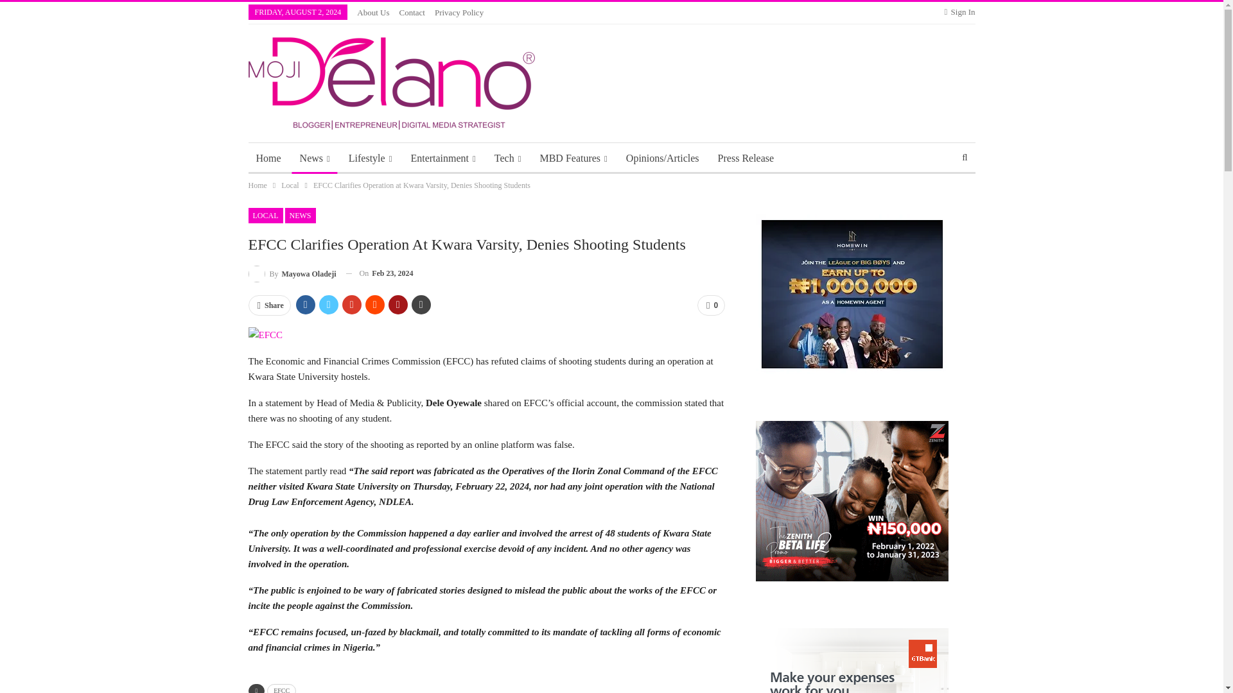 This screenshot has width=1233, height=693. What do you see at coordinates (573, 158) in the screenshot?
I see `MBD Features` at bounding box center [573, 158].